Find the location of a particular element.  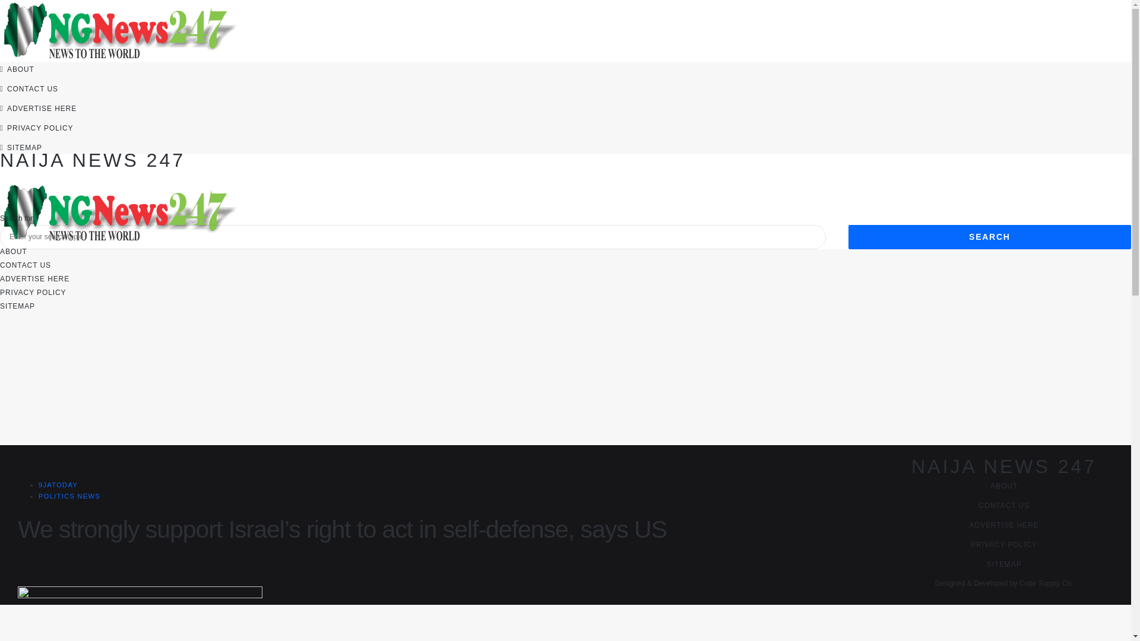

9JATODAY is located at coordinates (58, 484).